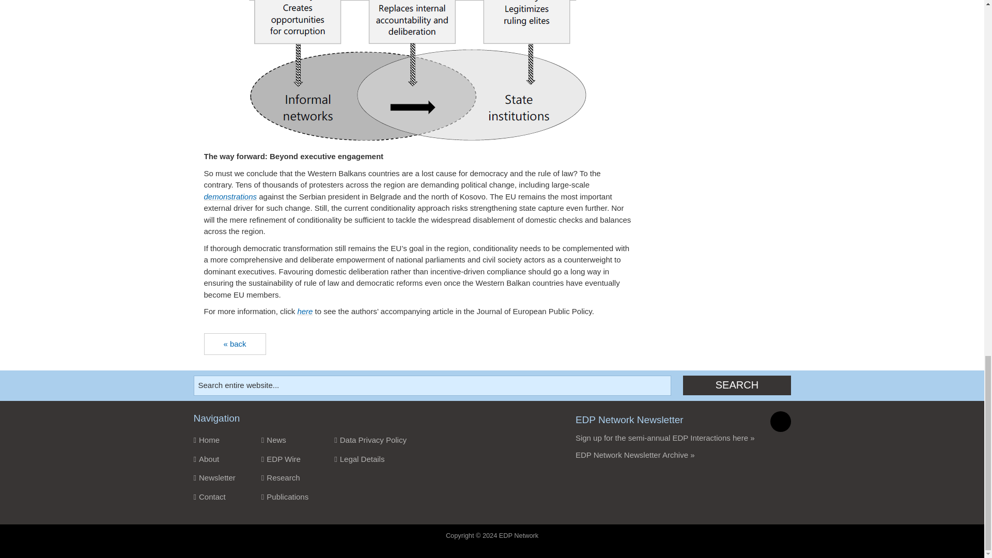 The image size is (992, 558). Describe the element at coordinates (737, 385) in the screenshot. I see `Search` at that location.